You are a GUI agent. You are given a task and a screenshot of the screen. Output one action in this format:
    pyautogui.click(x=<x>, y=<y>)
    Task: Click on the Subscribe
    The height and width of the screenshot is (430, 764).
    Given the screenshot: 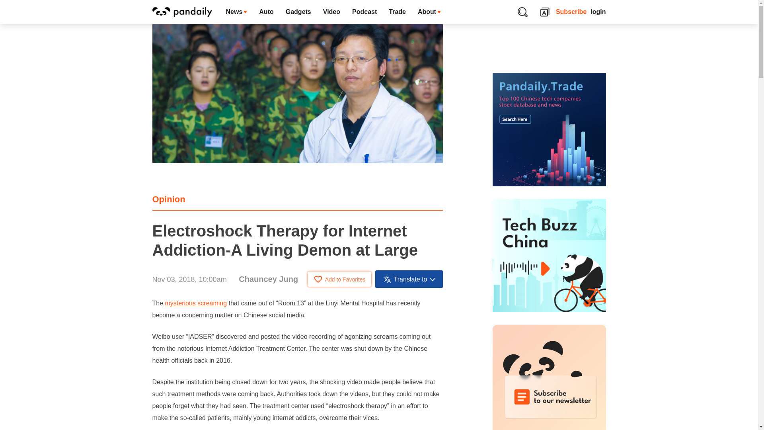 What is the action you would take?
    pyautogui.click(x=571, y=12)
    